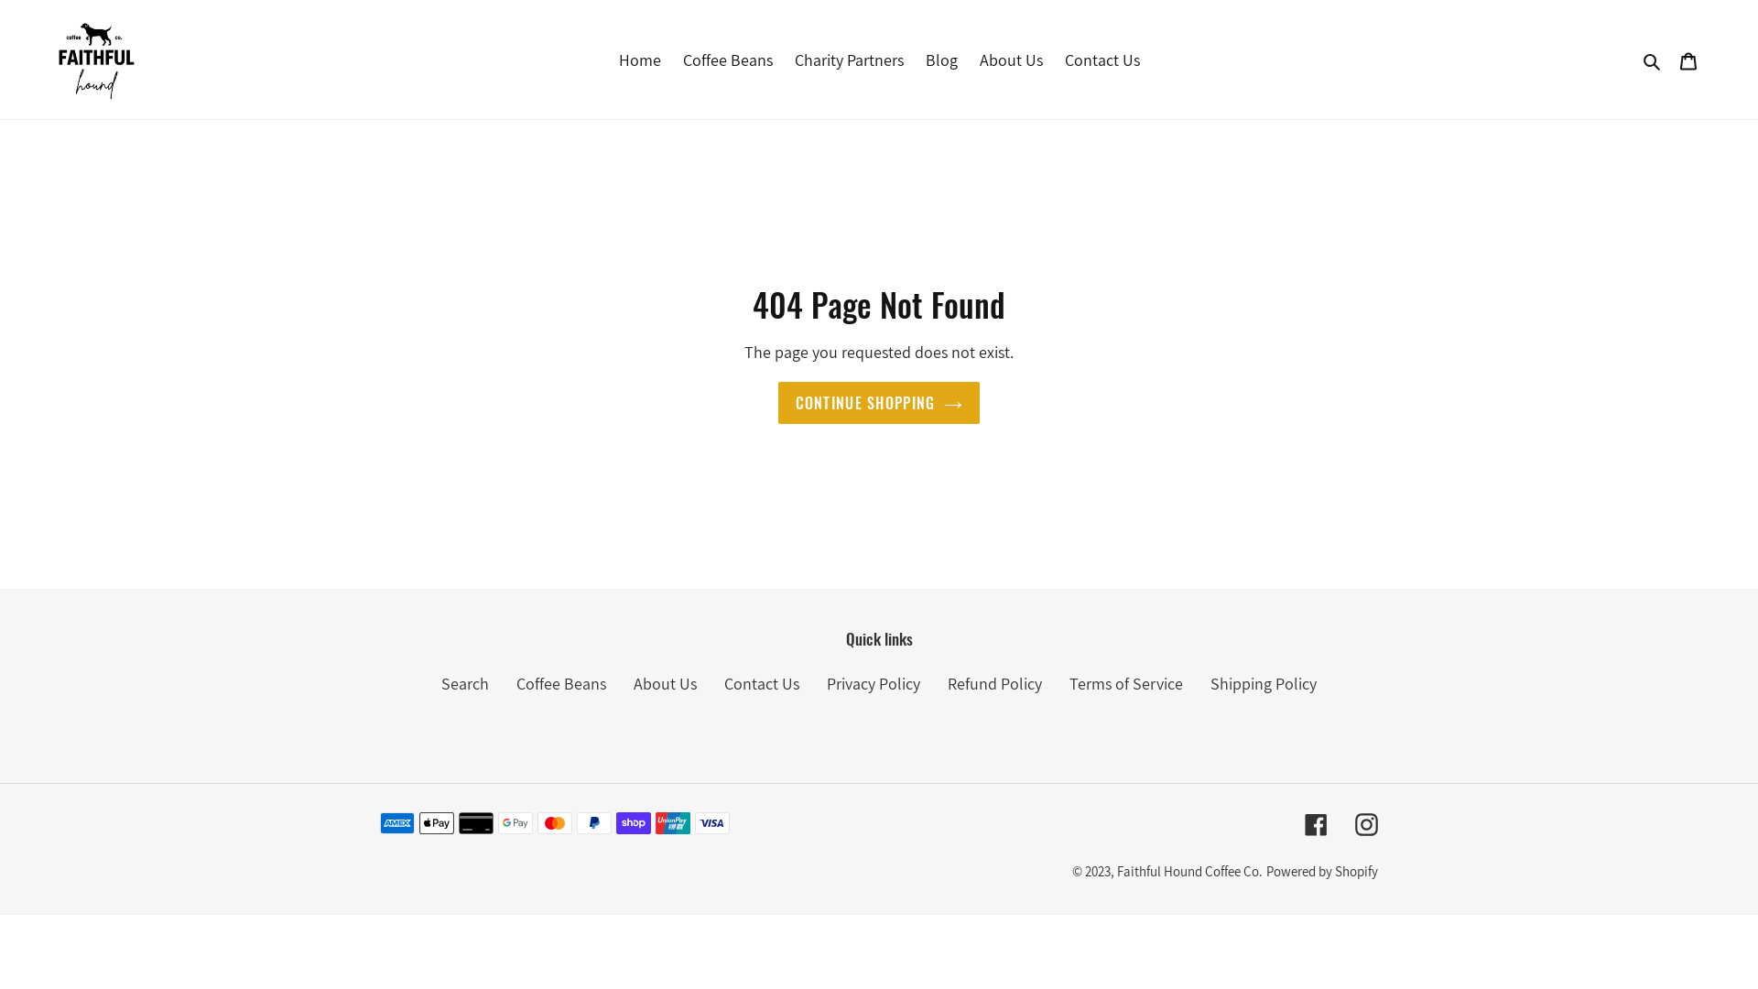 The width and height of the screenshot is (1758, 989). Describe the element at coordinates (1264, 683) in the screenshot. I see `Shipping Policy` at that location.